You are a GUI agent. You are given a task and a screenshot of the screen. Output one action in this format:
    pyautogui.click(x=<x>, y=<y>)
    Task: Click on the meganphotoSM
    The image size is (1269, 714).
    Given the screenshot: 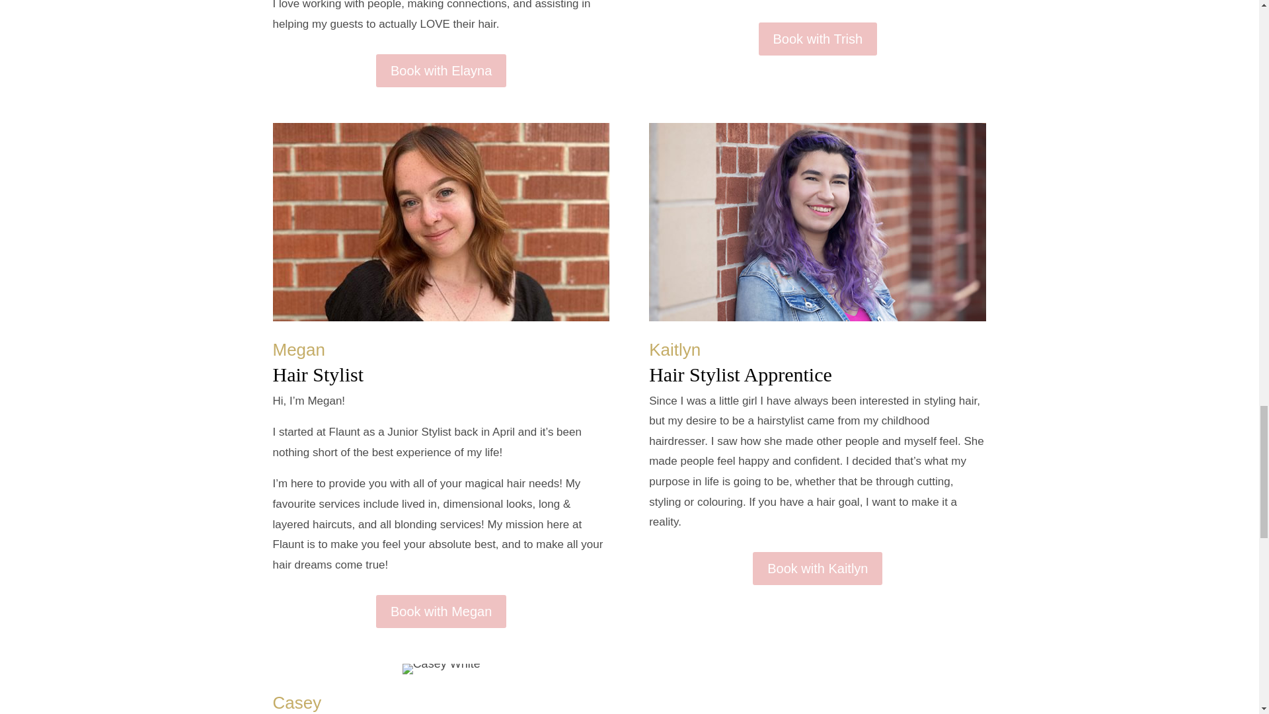 What is the action you would take?
    pyautogui.click(x=440, y=222)
    